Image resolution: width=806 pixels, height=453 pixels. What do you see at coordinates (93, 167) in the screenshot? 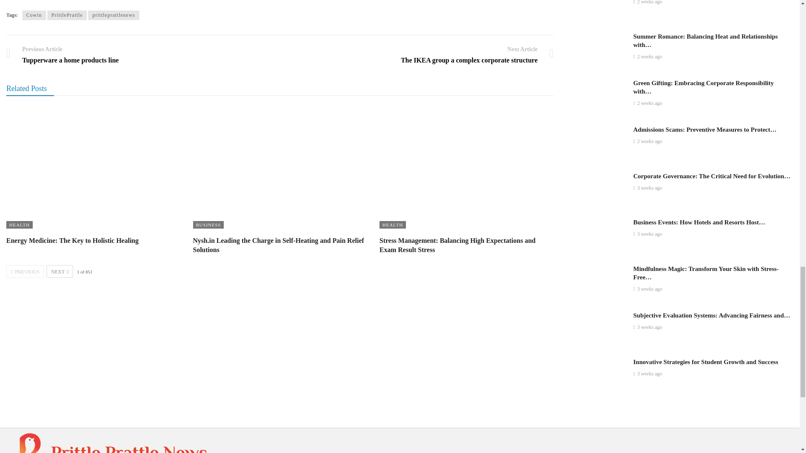
I see `Energy Medicine: The Key to Holistic Healing` at bounding box center [93, 167].